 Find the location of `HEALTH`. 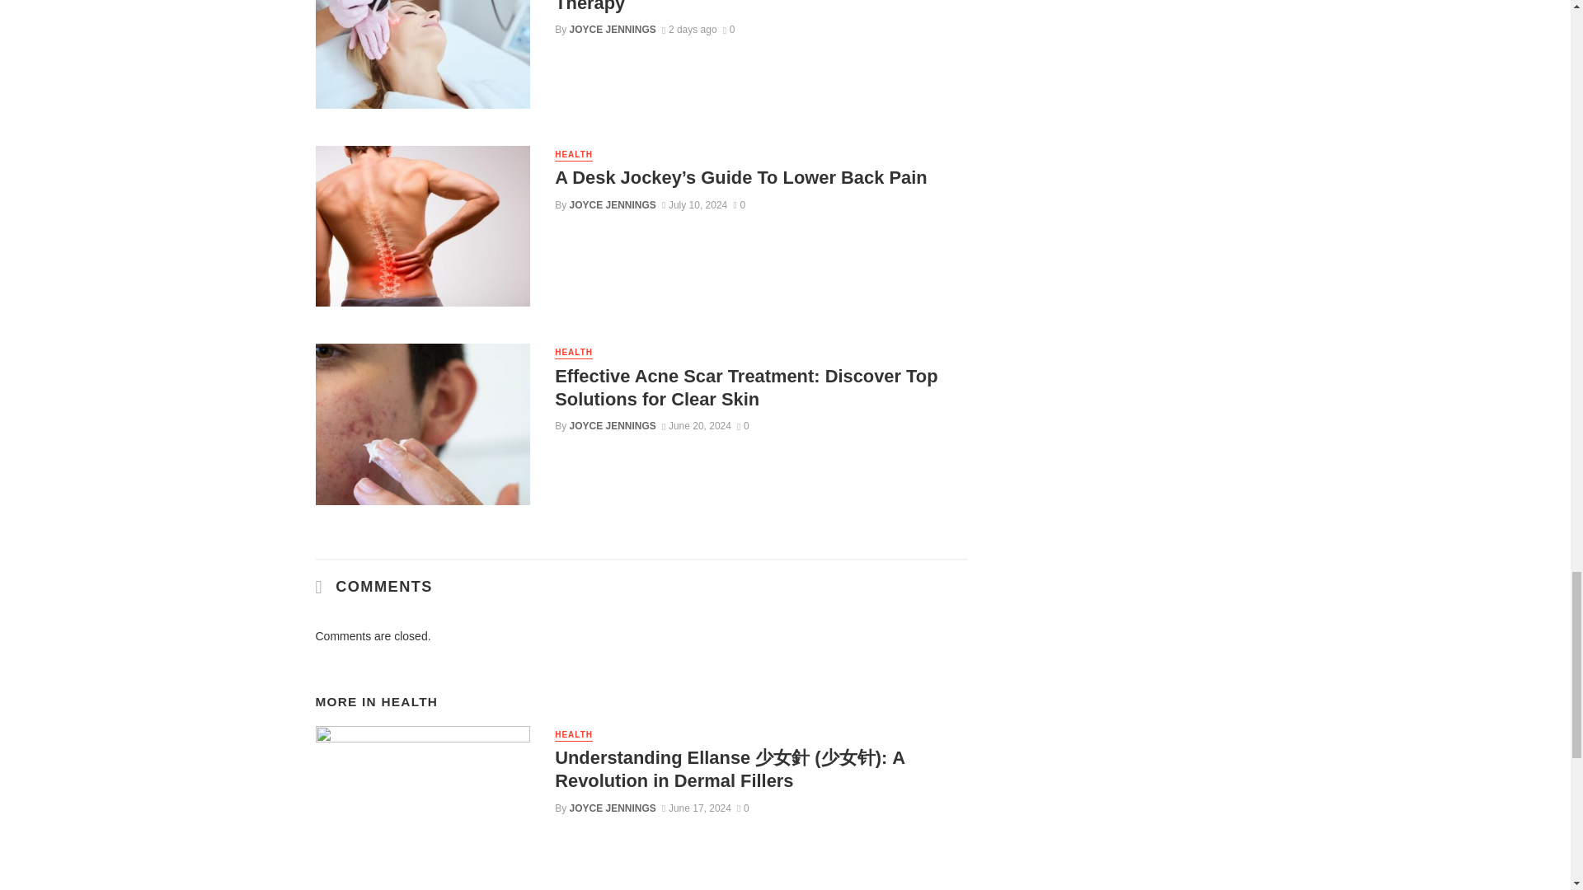

HEALTH is located at coordinates (574, 155).